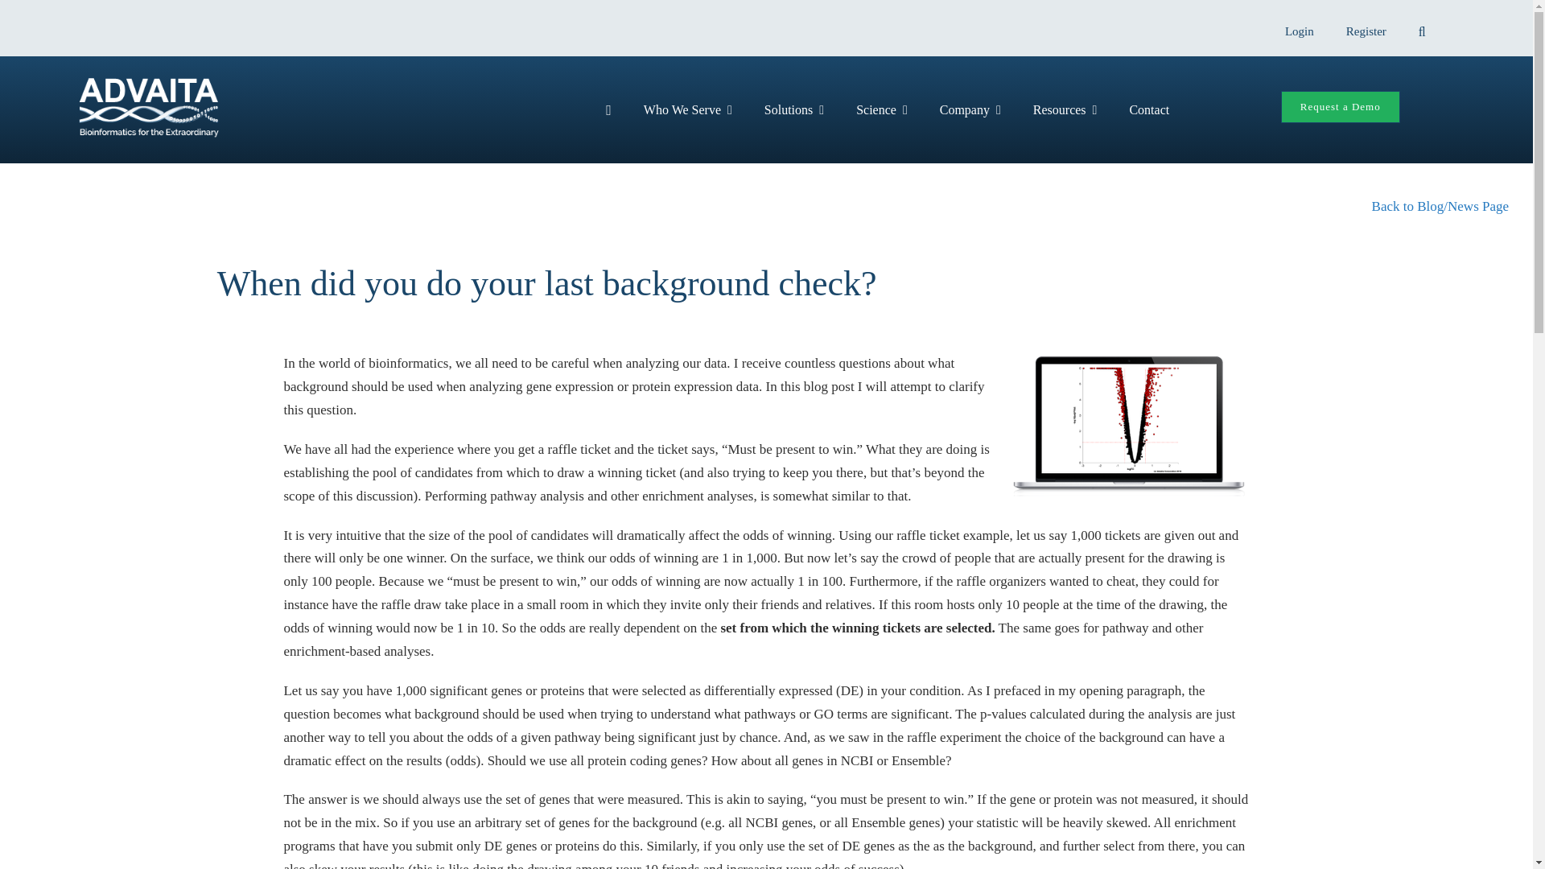 The height and width of the screenshot is (869, 1545). What do you see at coordinates (1065, 109) in the screenshot?
I see `Resources` at bounding box center [1065, 109].